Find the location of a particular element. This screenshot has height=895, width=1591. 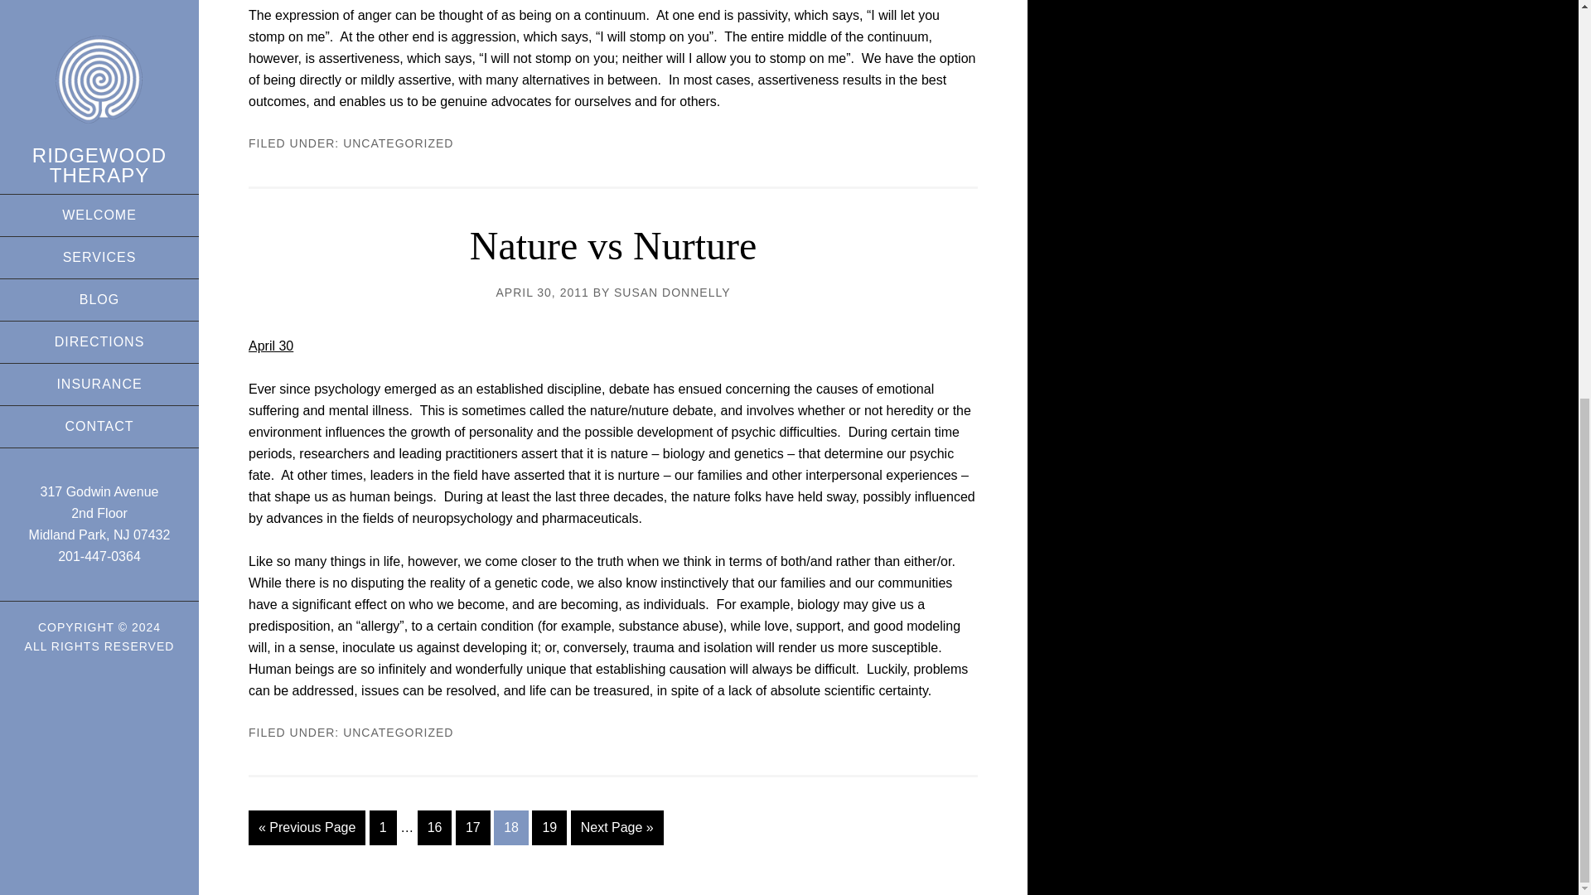

17 is located at coordinates (472, 827).